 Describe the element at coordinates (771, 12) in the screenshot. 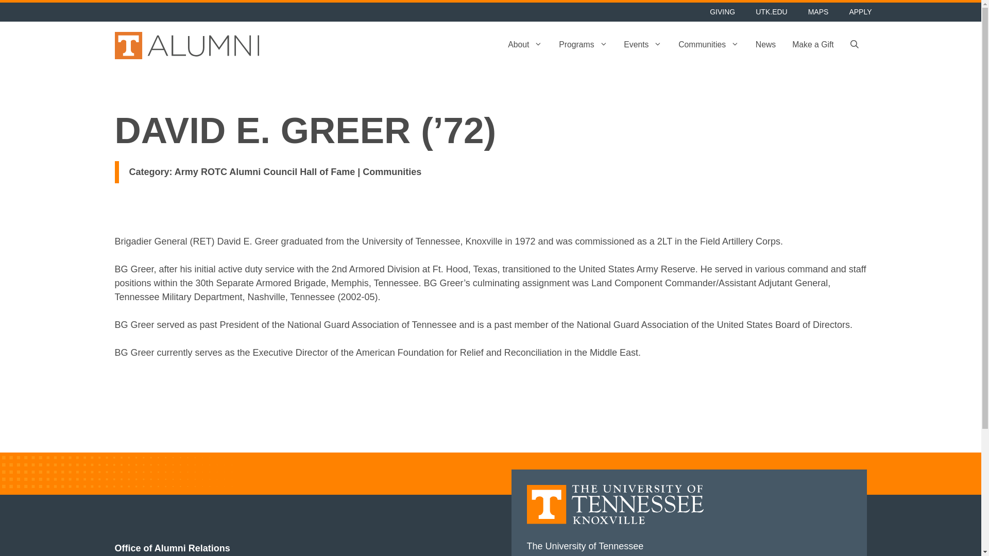

I see `UTK.EDU` at that location.